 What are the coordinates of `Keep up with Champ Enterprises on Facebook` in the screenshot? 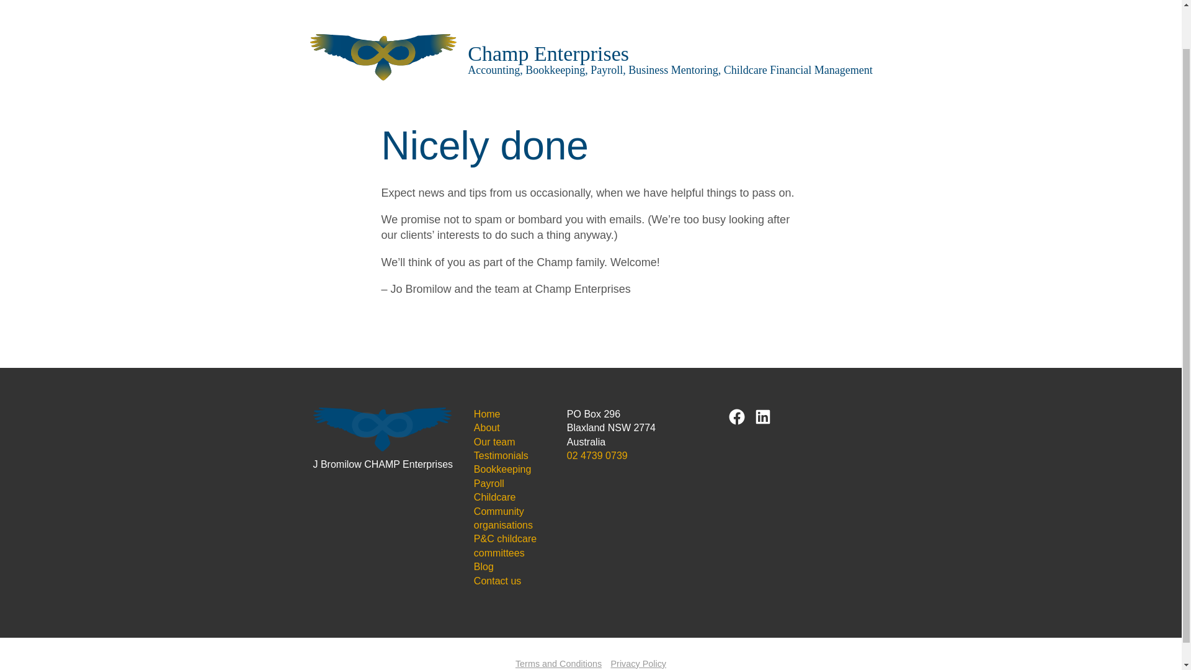 It's located at (737, 416).